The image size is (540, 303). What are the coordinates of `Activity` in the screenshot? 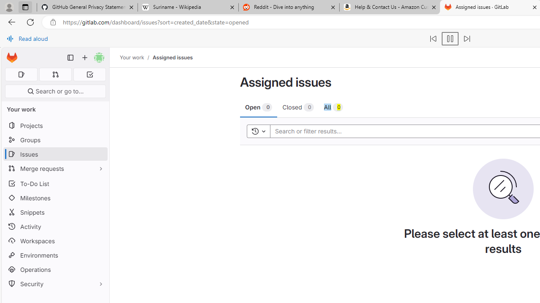 It's located at (55, 226).